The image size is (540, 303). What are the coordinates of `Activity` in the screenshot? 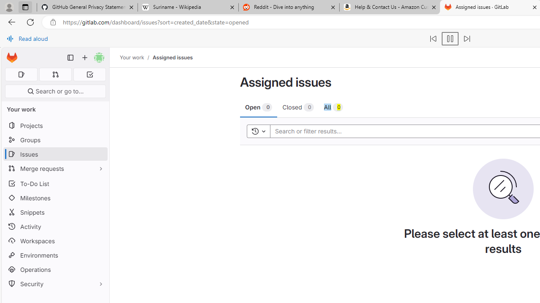 It's located at (55, 226).